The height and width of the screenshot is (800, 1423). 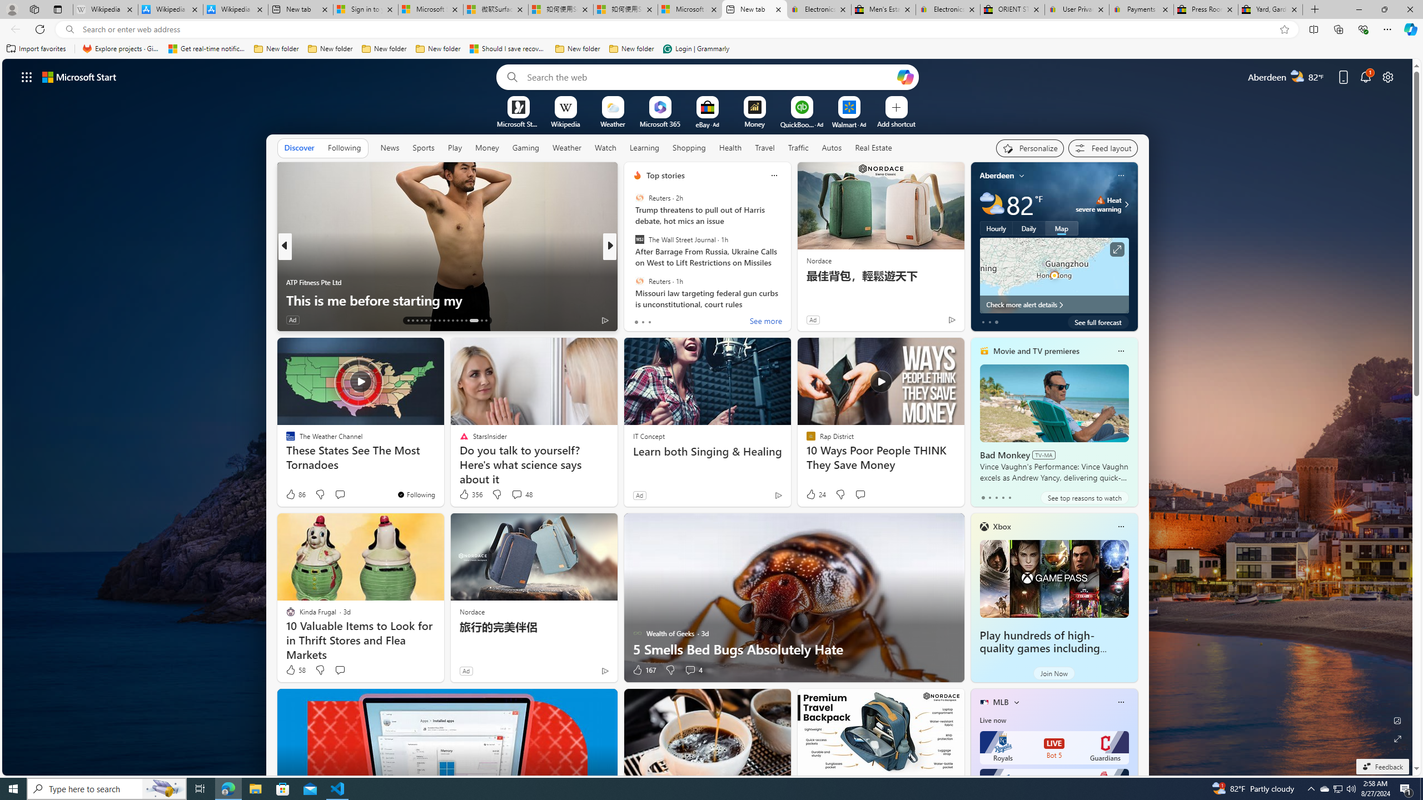 What do you see at coordinates (711, 49) in the screenshot?
I see `Favorites bar` at bounding box center [711, 49].